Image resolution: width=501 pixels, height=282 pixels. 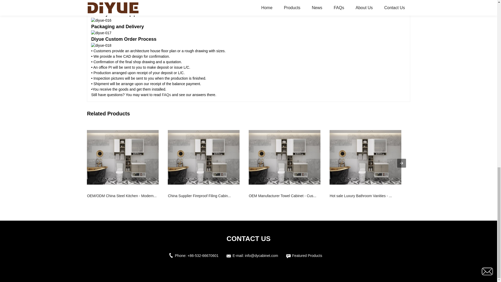 What do you see at coordinates (284, 199) in the screenshot?
I see `OEM Manufacturer Towel Cabinet - Cus...` at bounding box center [284, 199].